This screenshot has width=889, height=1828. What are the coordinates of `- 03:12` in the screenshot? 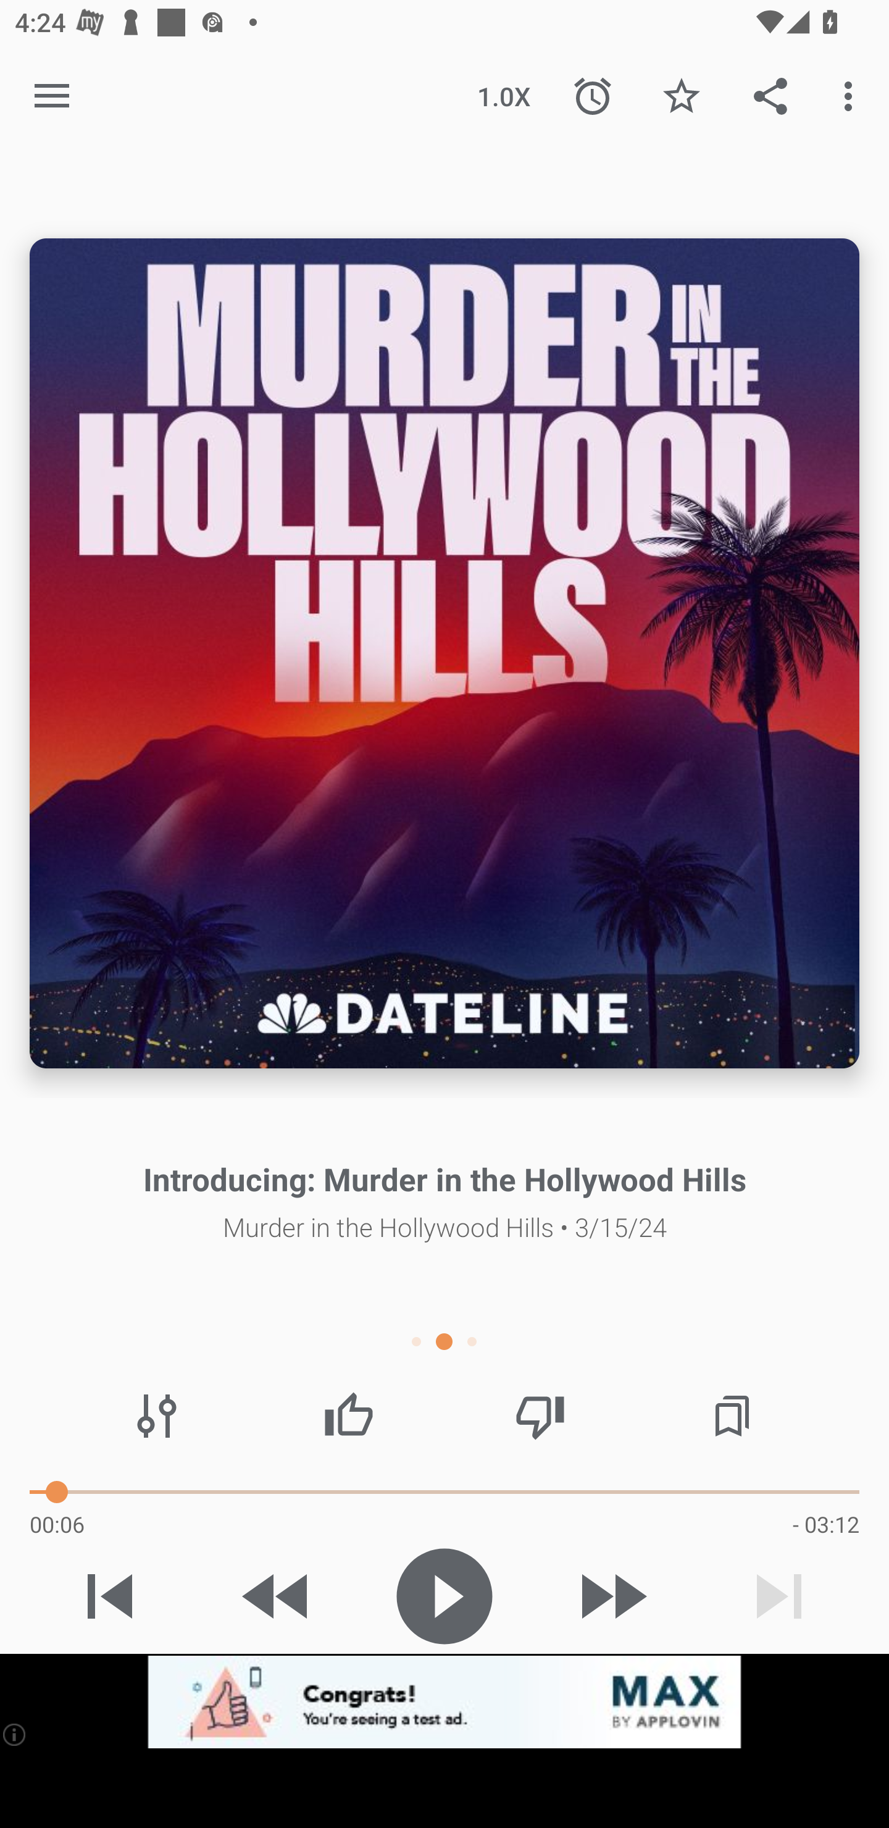 It's located at (826, 1524).